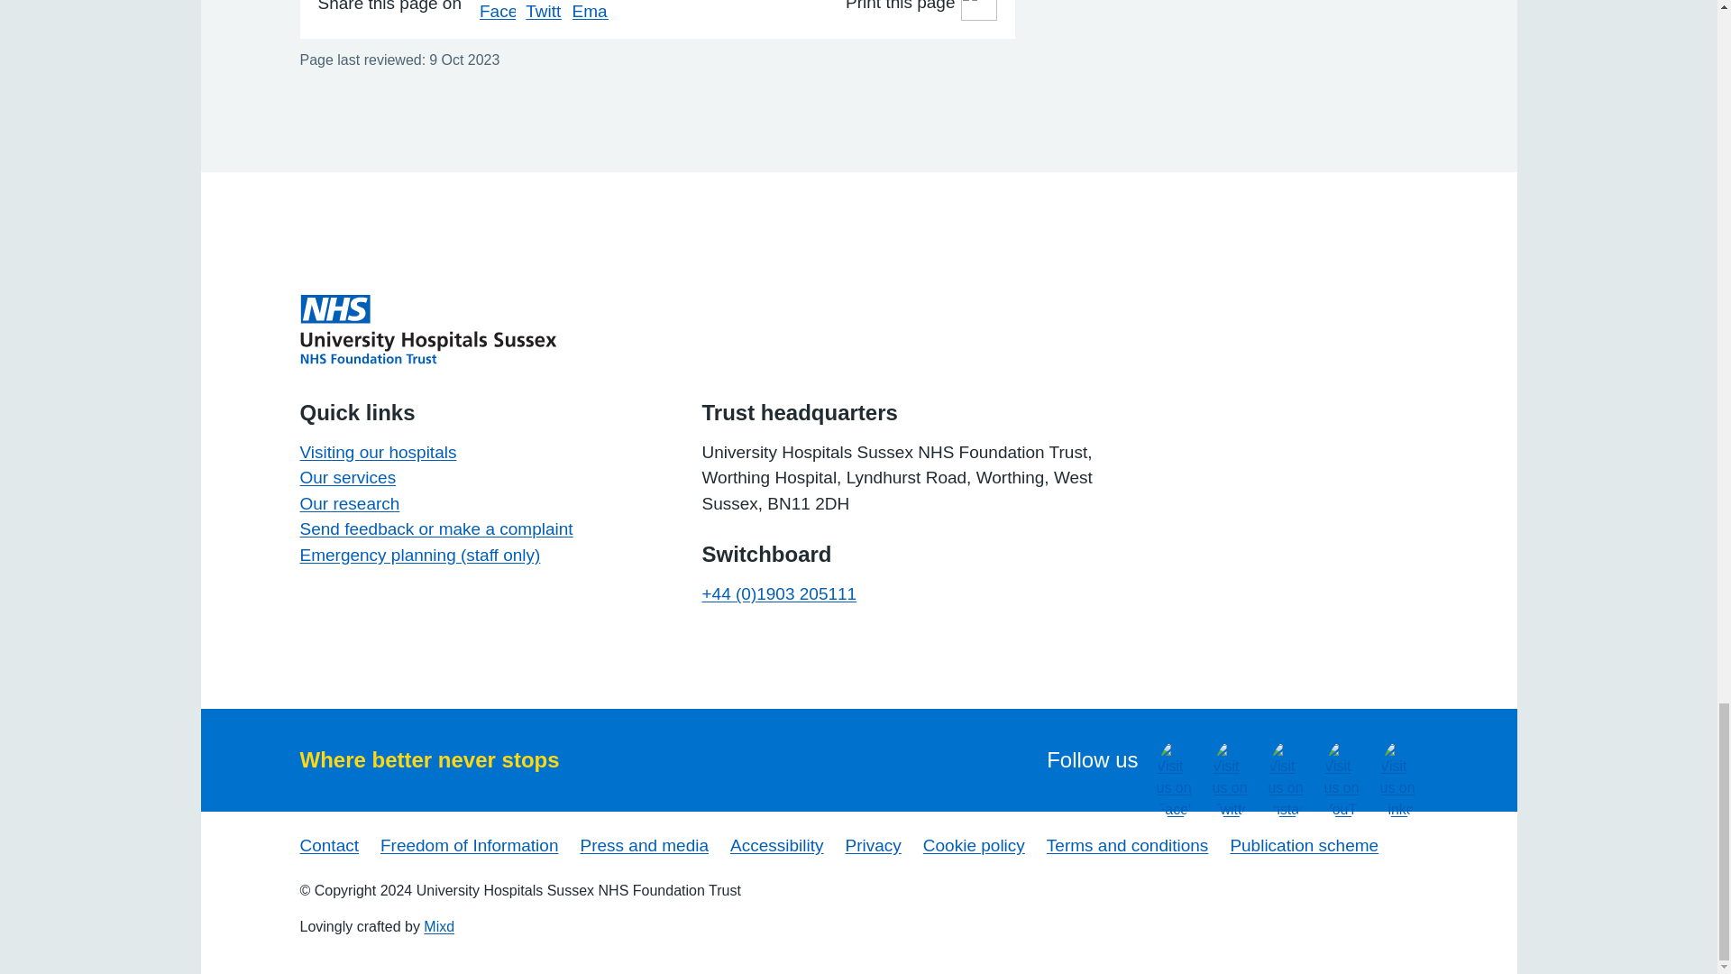 This screenshot has height=974, width=1731. What do you see at coordinates (591, 10) in the screenshot?
I see `Share via Email` at bounding box center [591, 10].